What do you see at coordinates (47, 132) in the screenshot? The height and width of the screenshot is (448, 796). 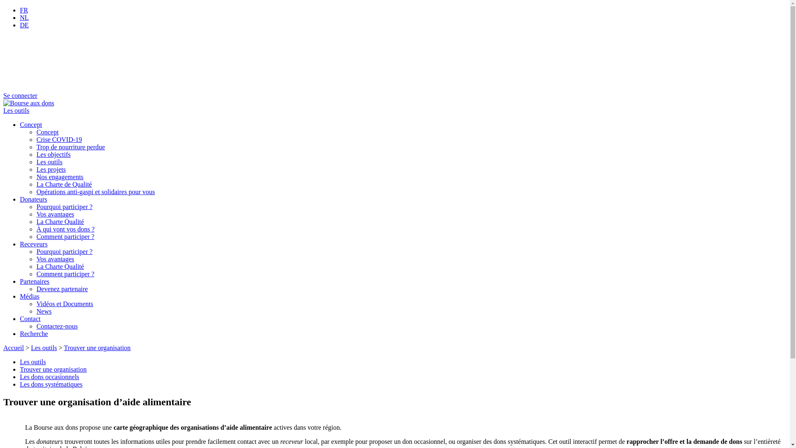 I see `Concept` at bounding box center [47, 132].